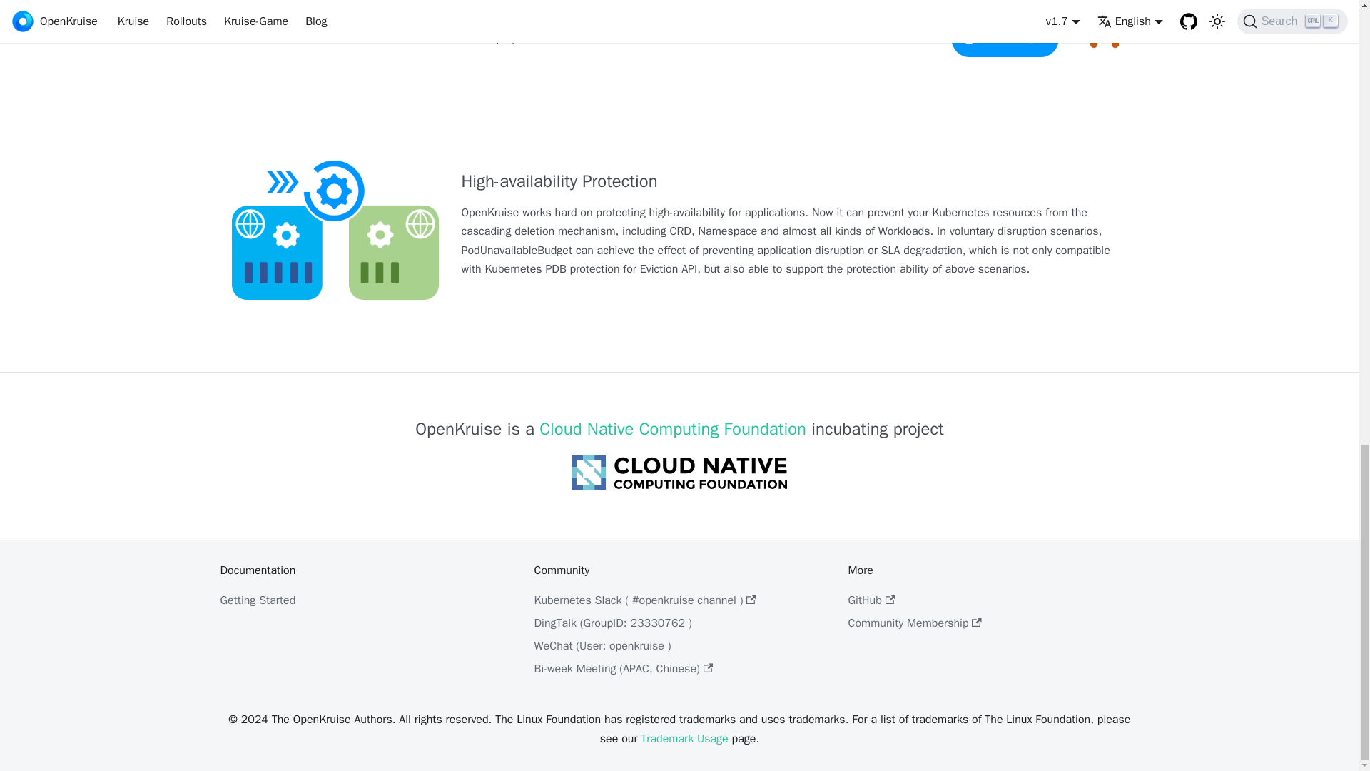 The width and height of the screenshot is (1370, 771). Describe the element at coordinates (673, 428) in the screenshot. I see `Cloud Native Computing Foundation` at that location.